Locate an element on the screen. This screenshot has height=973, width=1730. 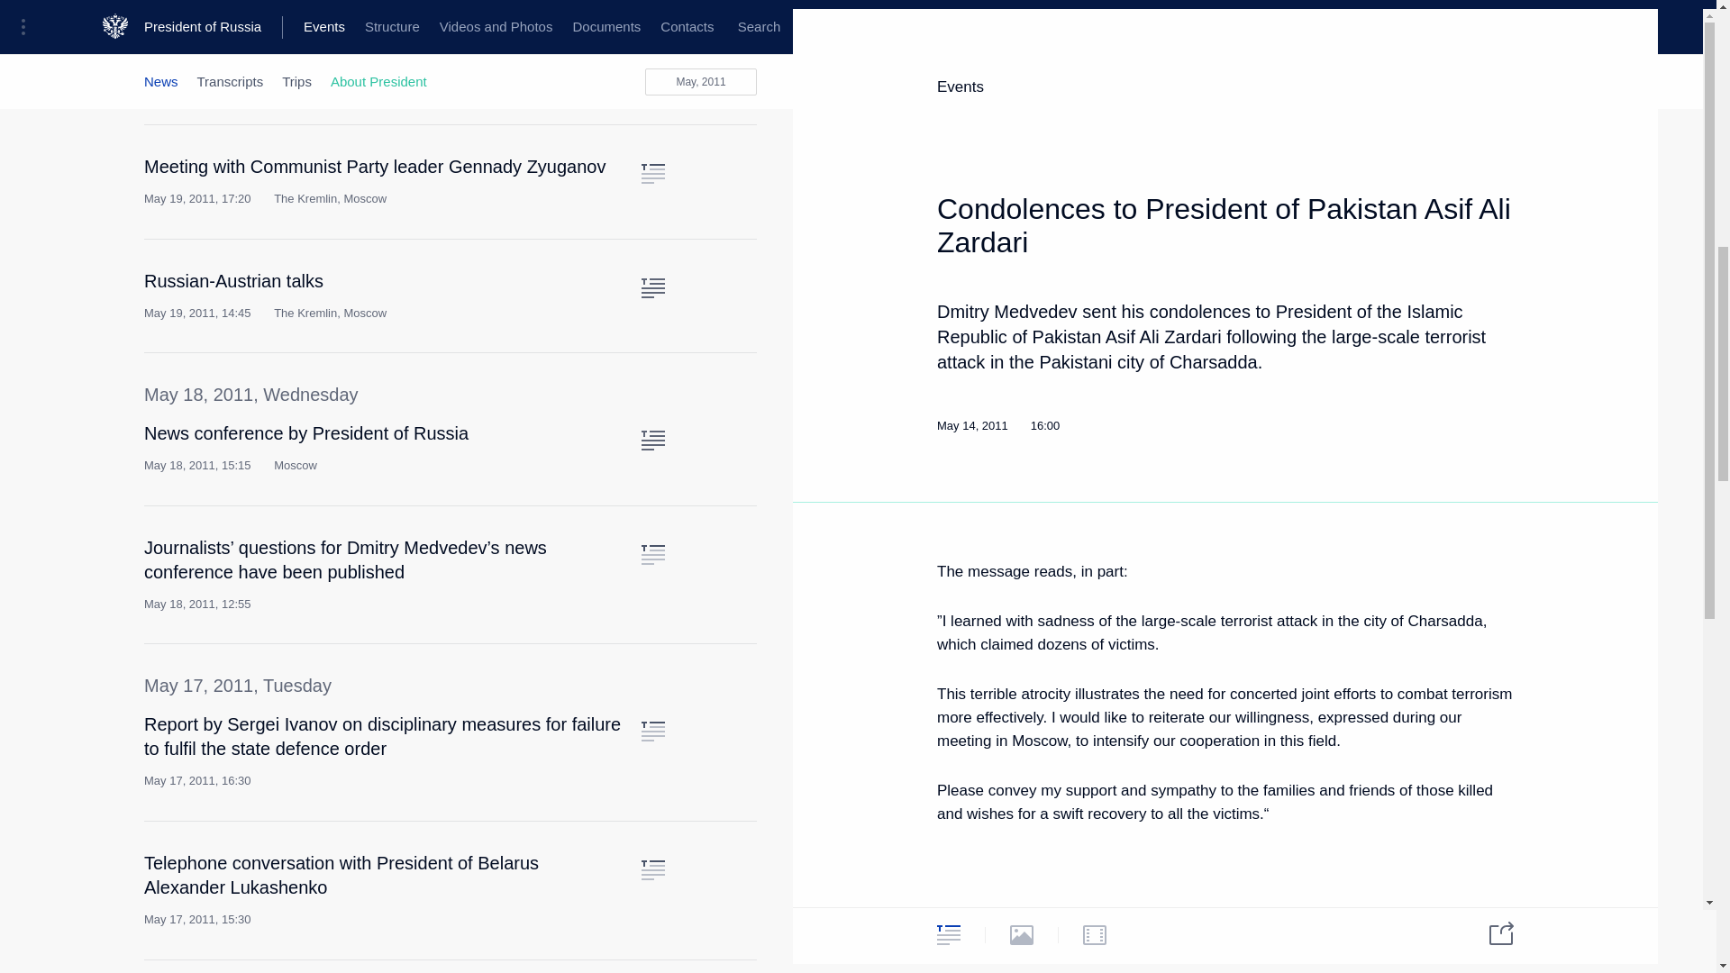
Text of the article is located at coordinates (652, 732).